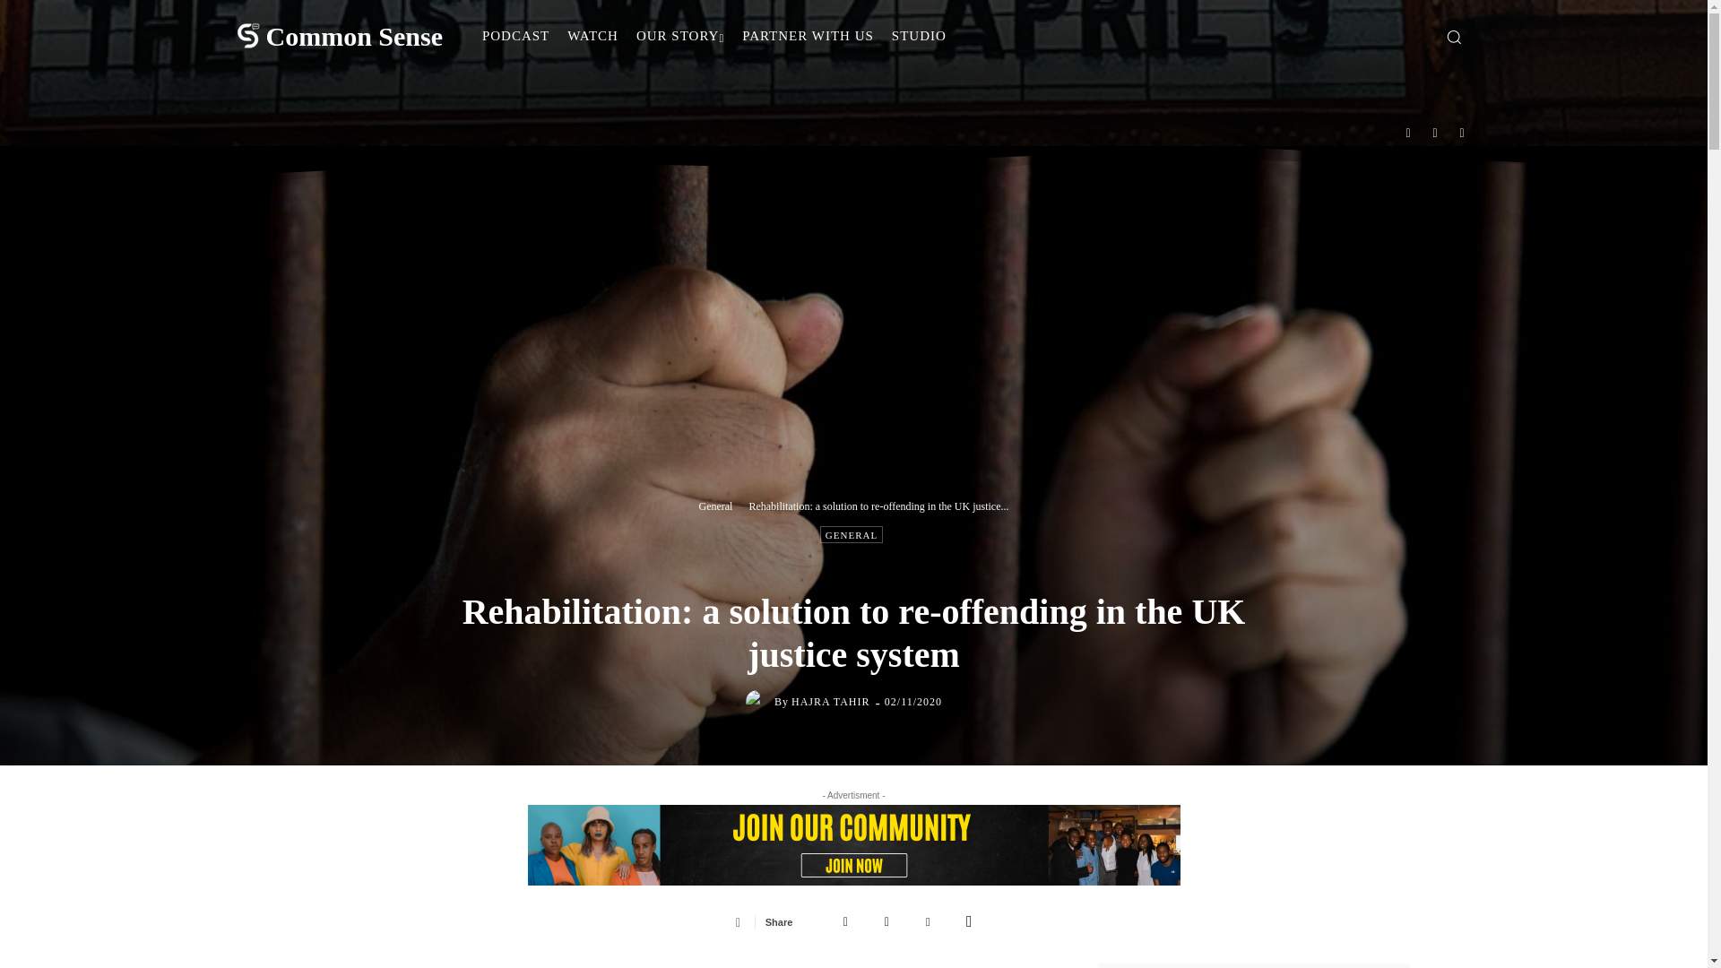  What do you see at coordinates (927, 920) in the screenshot?
I see `Pinterest` at bounding box center [927, 920].